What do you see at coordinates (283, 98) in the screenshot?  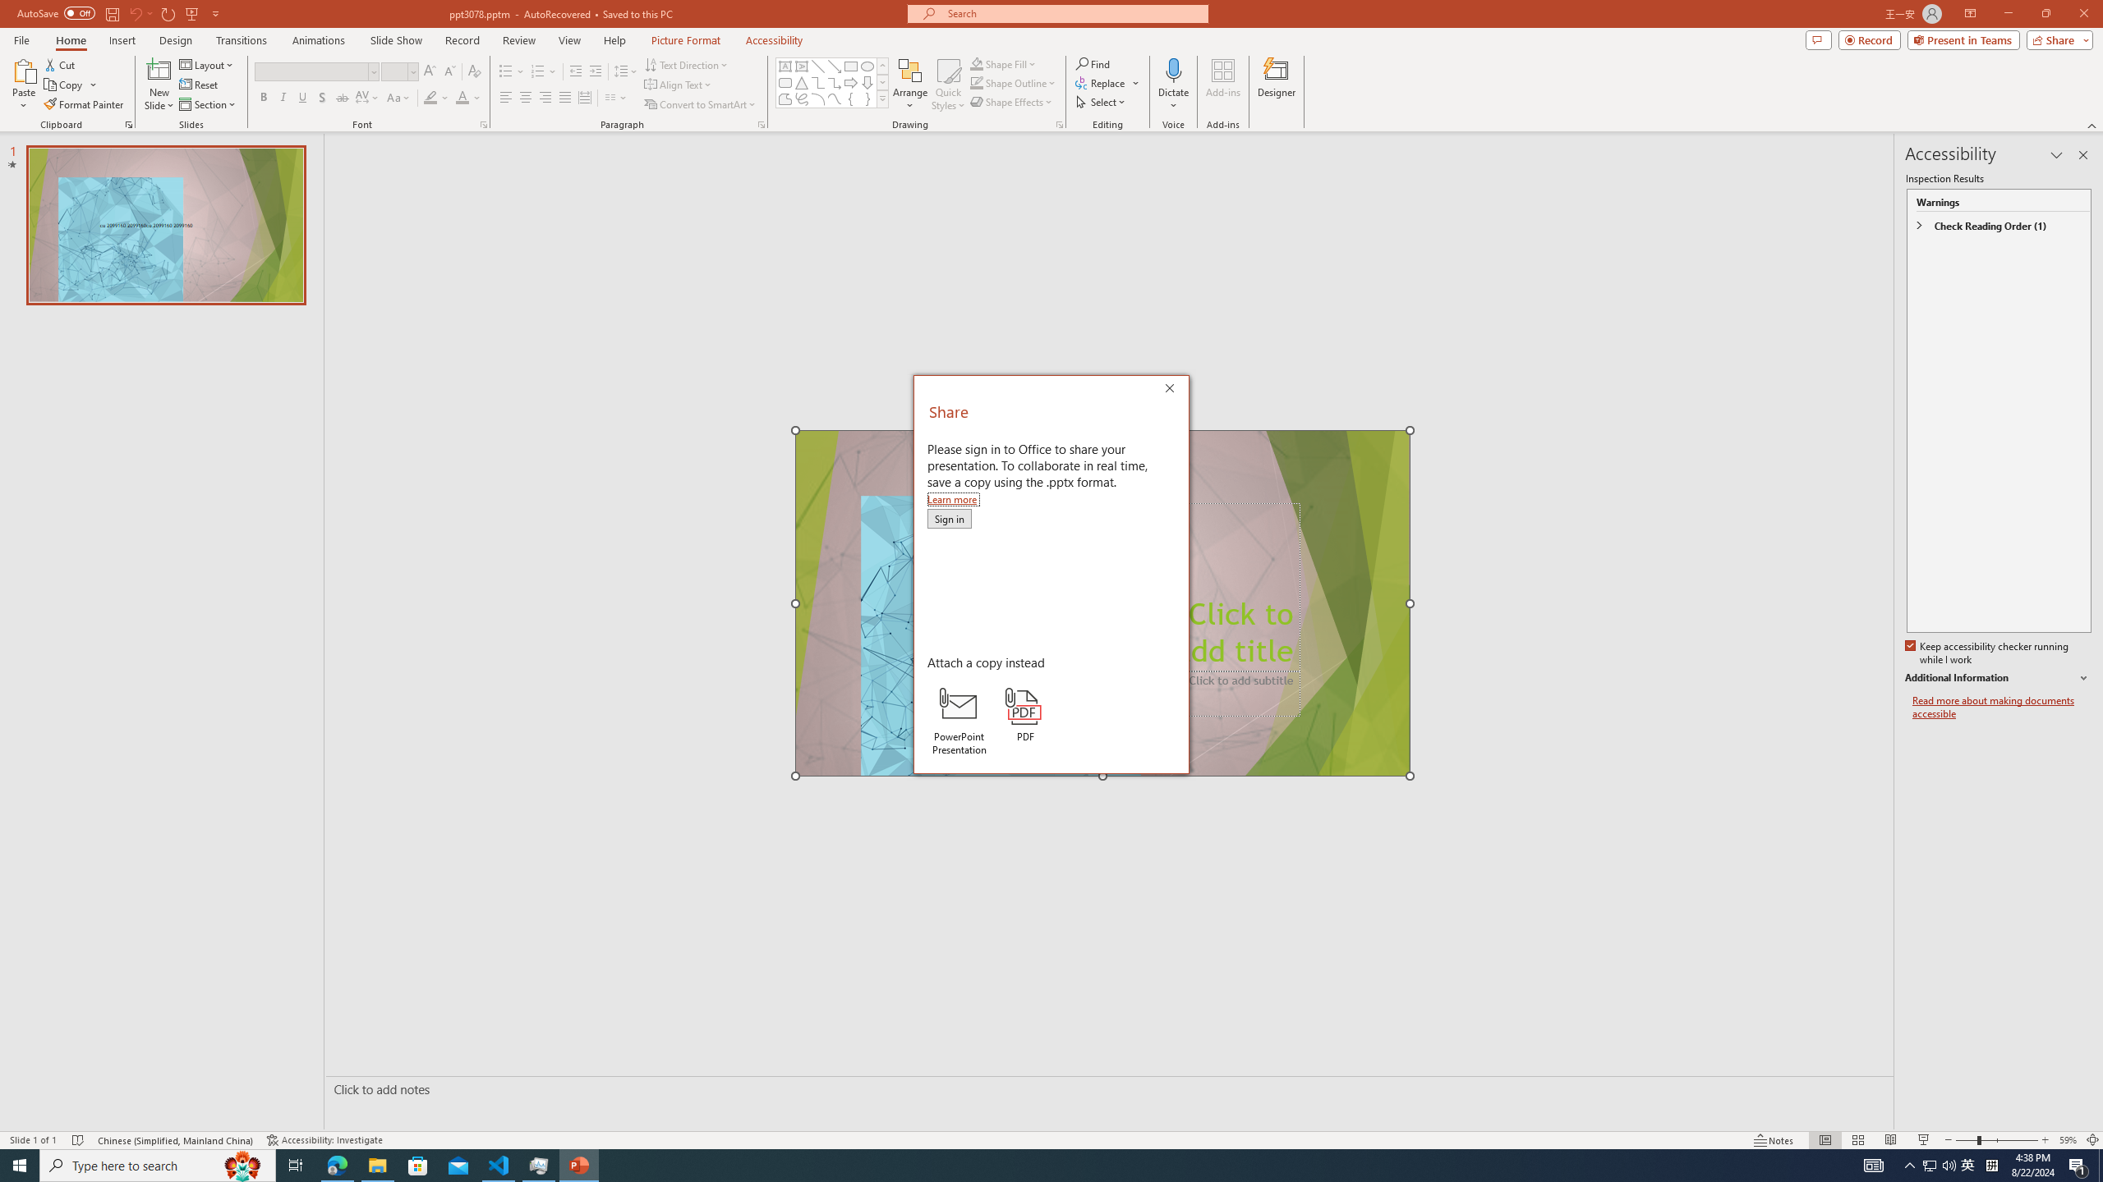 I see `Italic` at bounding box center [283, 98].